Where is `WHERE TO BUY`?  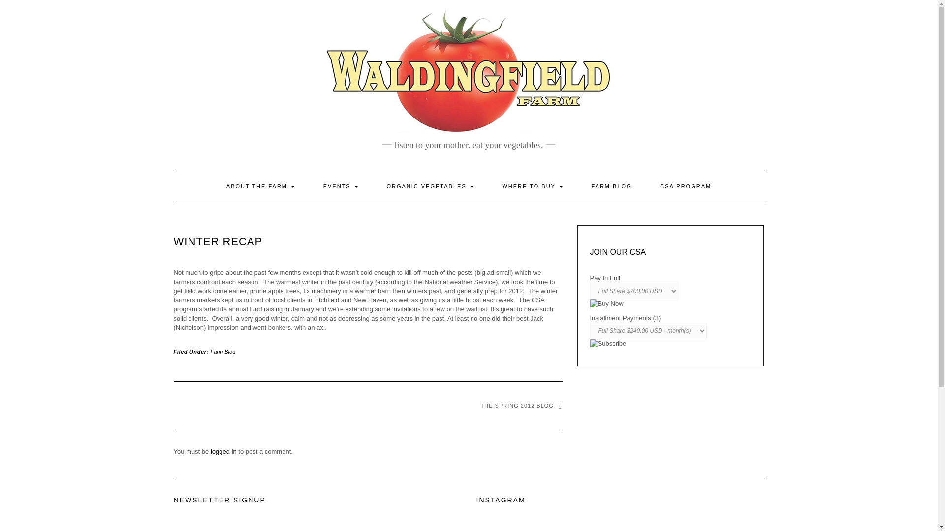 WHERE TO BUY is located at coordinates (532, 186).